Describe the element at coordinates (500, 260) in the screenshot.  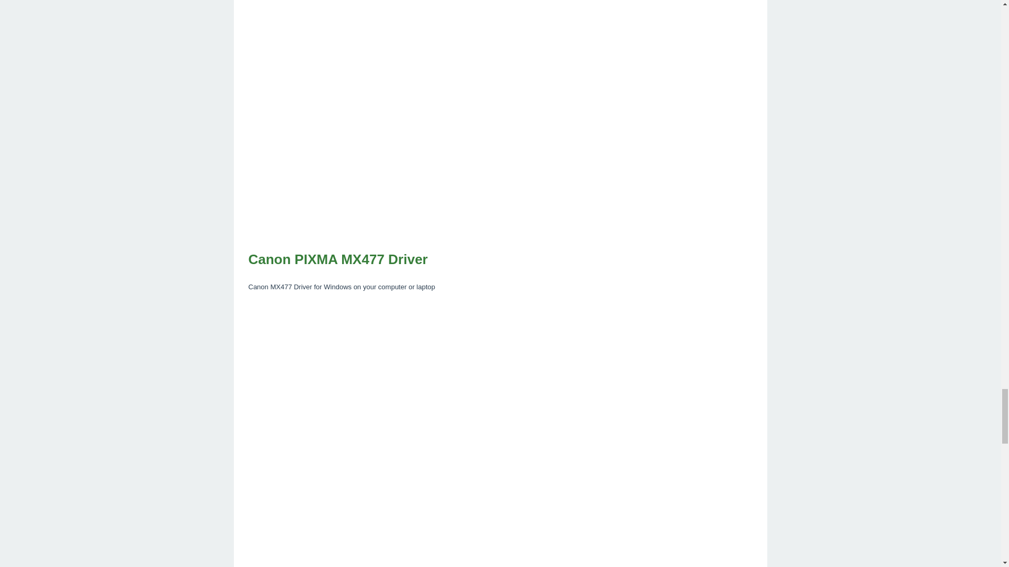
I see `Canon PIXMA MX477 Driver` at that location.